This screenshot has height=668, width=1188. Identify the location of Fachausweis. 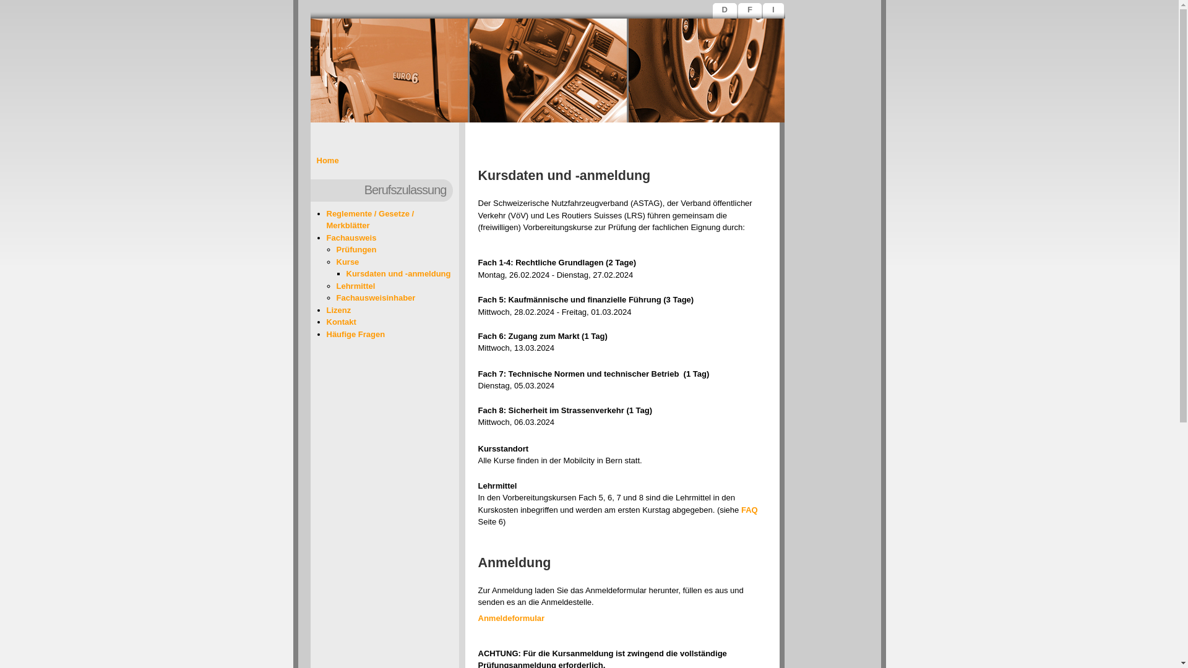
(351, 238).